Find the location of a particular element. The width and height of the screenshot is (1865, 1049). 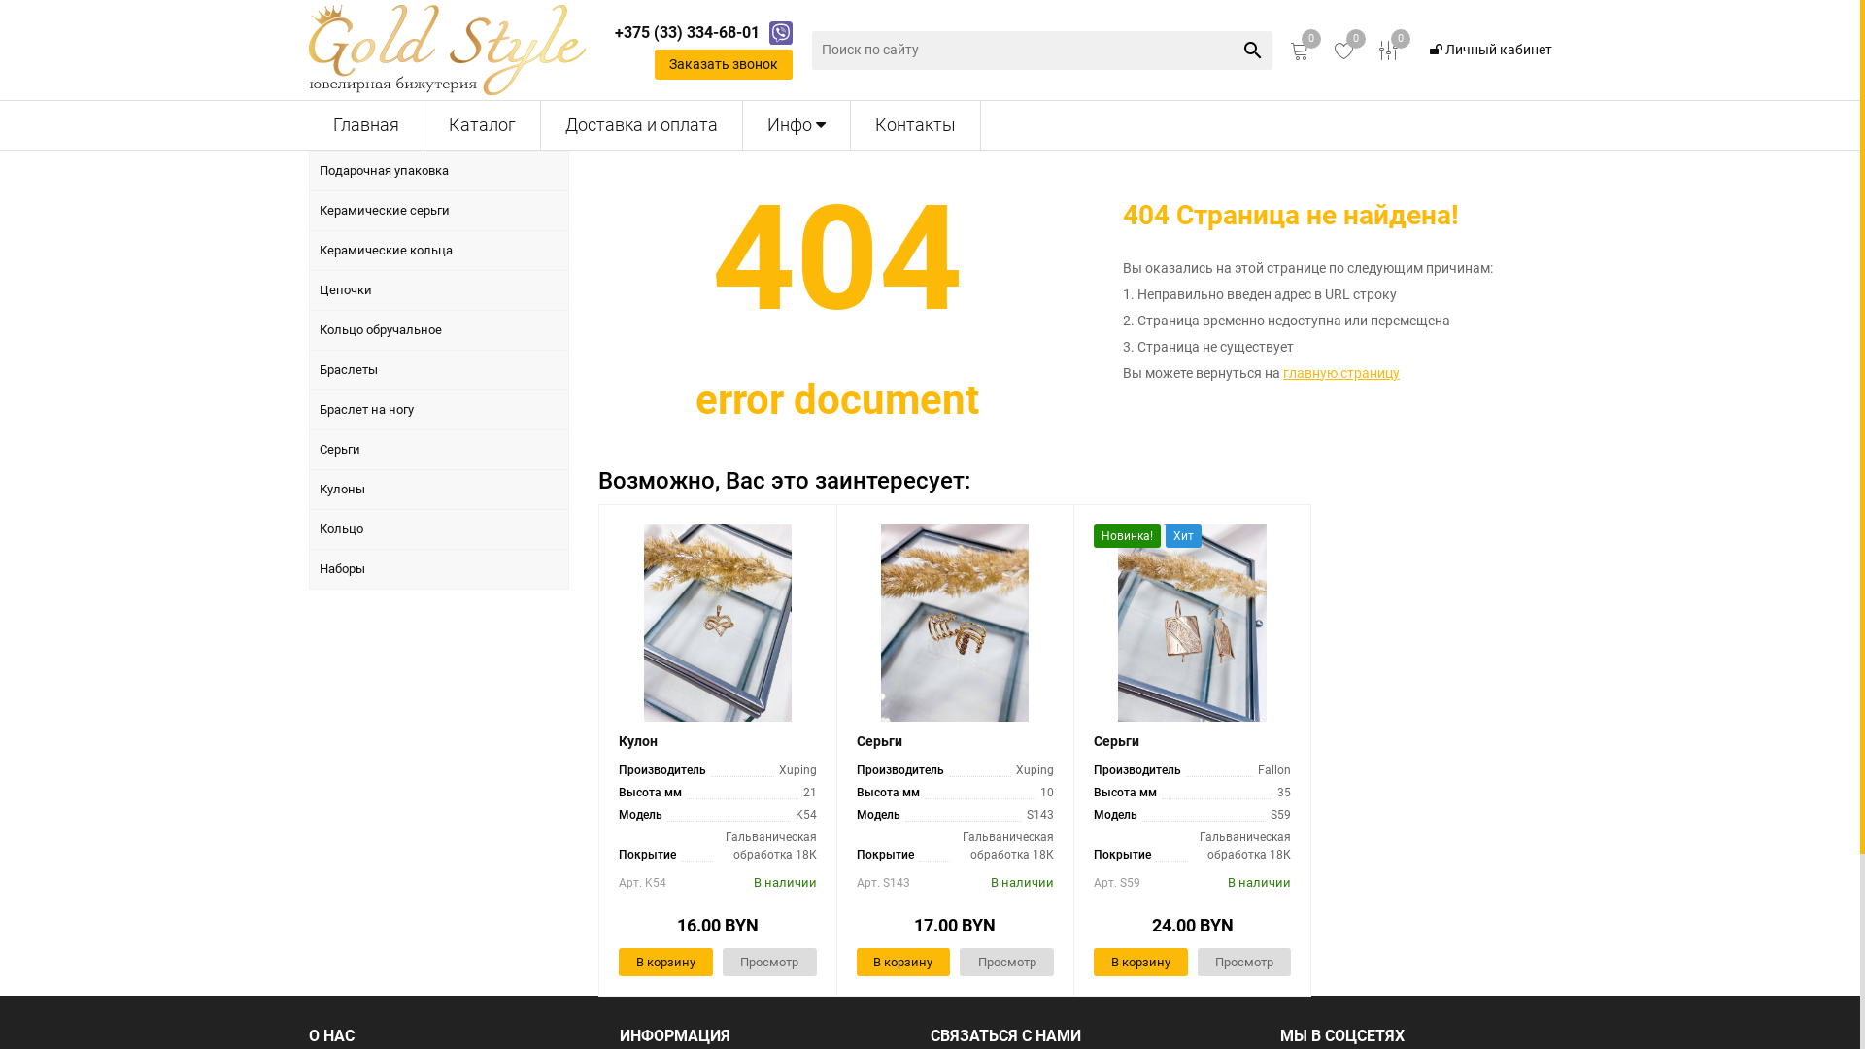

0 is located at coordinates (1300, 51).